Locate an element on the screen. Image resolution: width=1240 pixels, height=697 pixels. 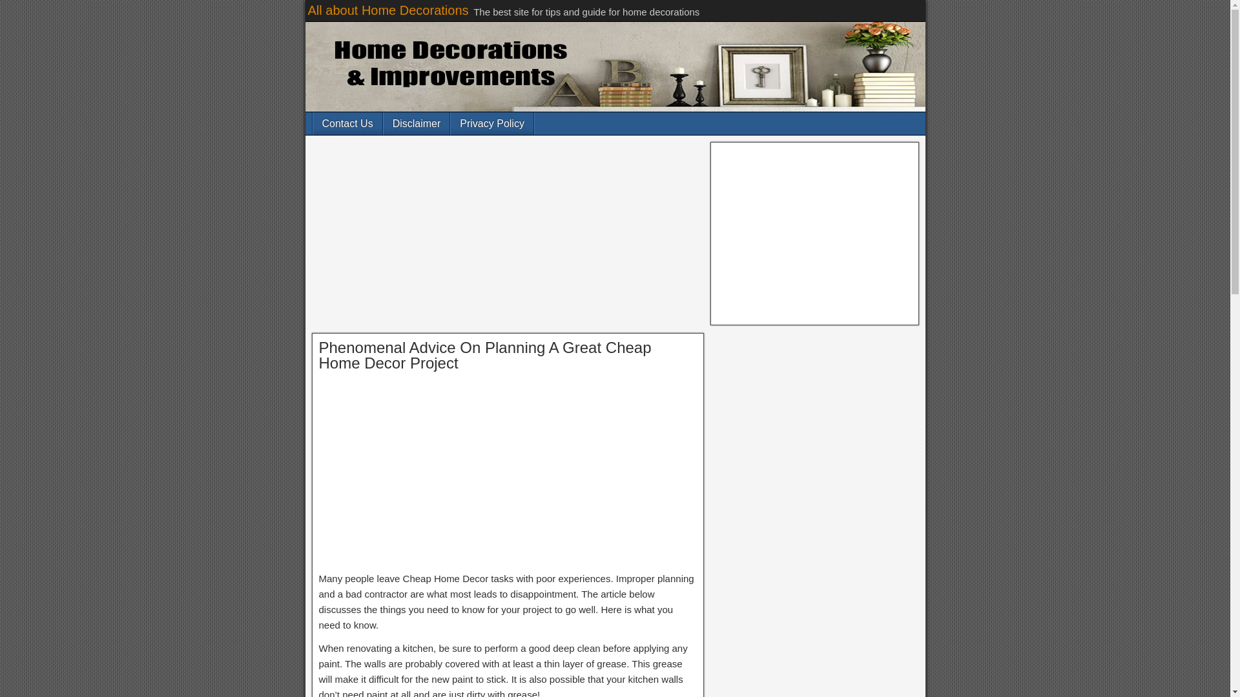
Advertisement is located at coordinates (814, 234).